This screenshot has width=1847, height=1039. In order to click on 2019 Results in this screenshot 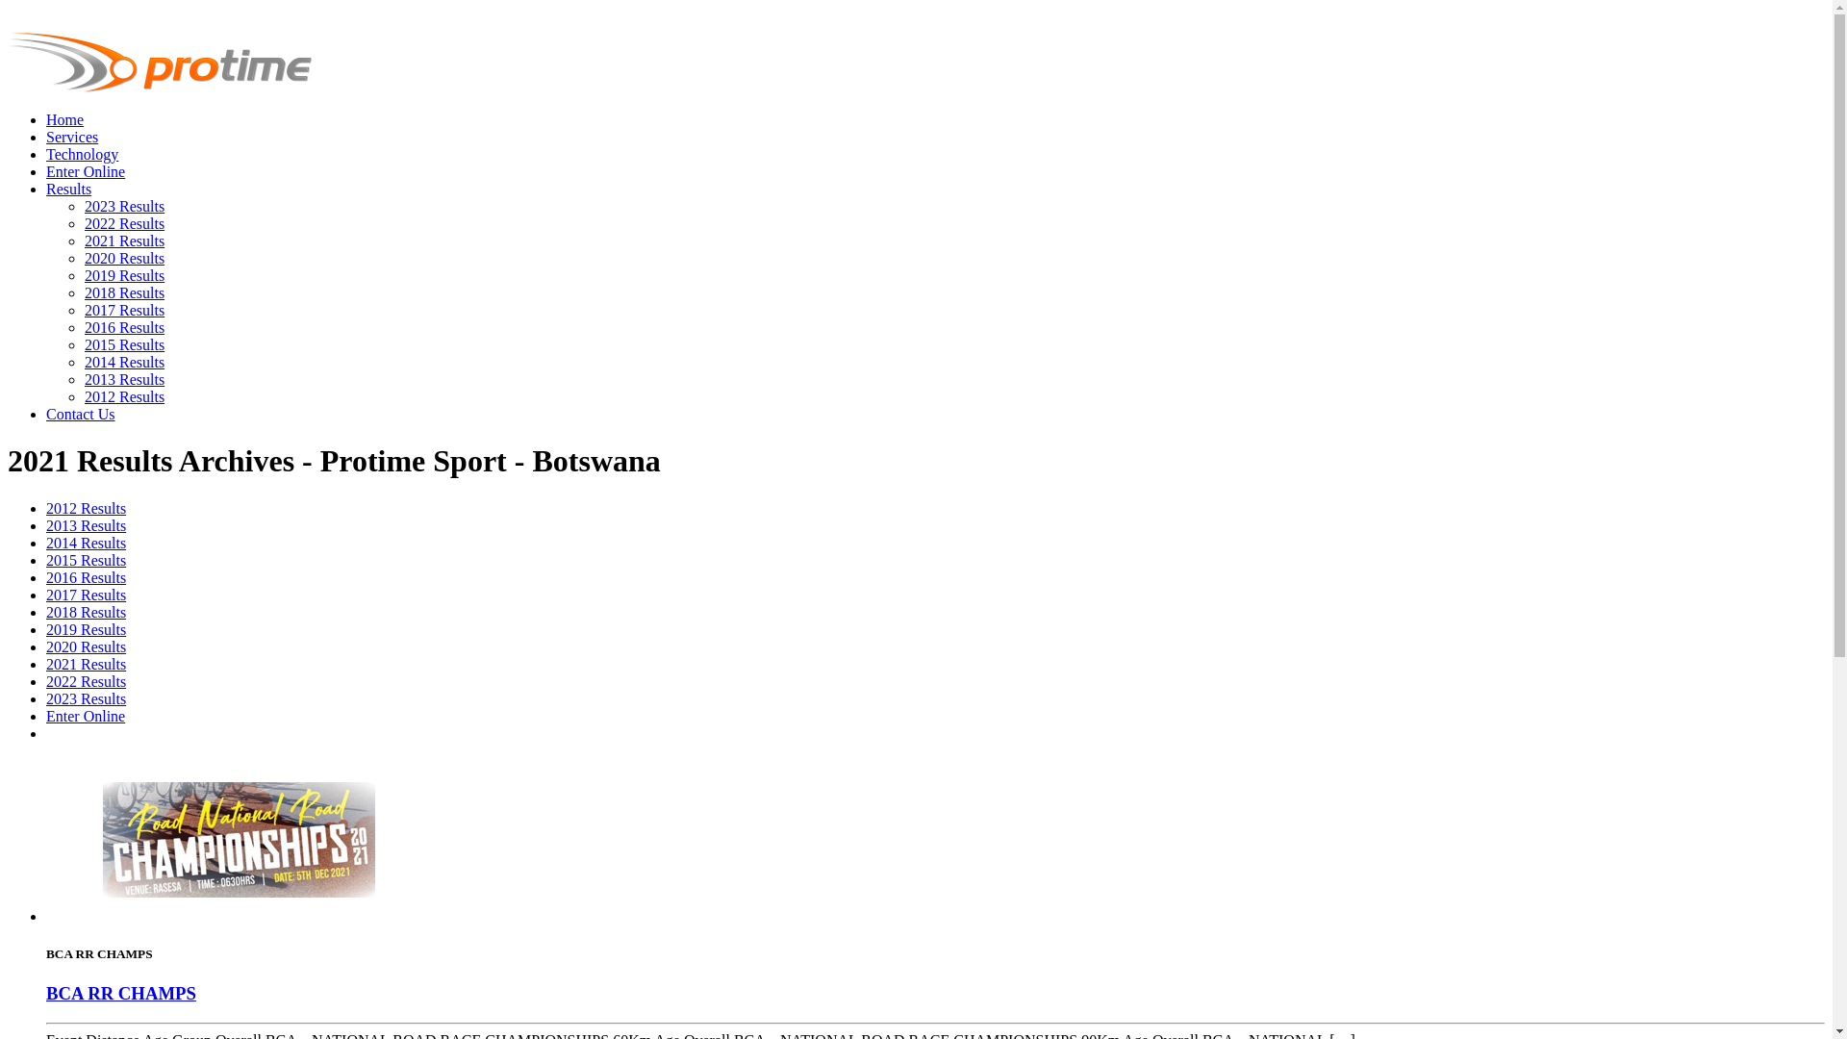, I will do `click(87, 629)`.